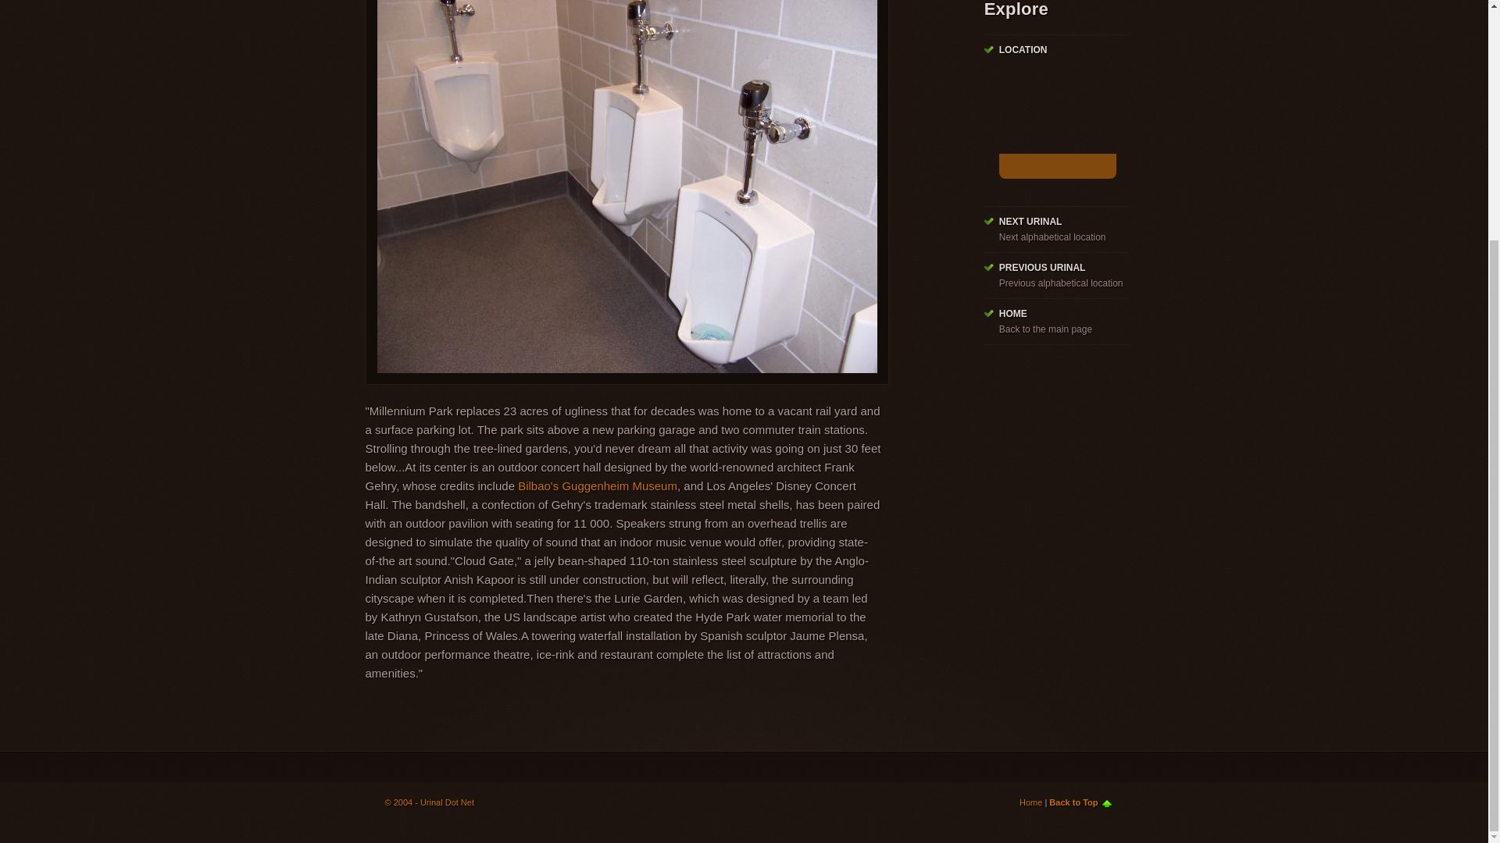 This screenshot has width=1500, height=843. What do you see at coordinates (1012, 314) in the screenshot?
I see `HOME` at bounding box center [1012, 314].